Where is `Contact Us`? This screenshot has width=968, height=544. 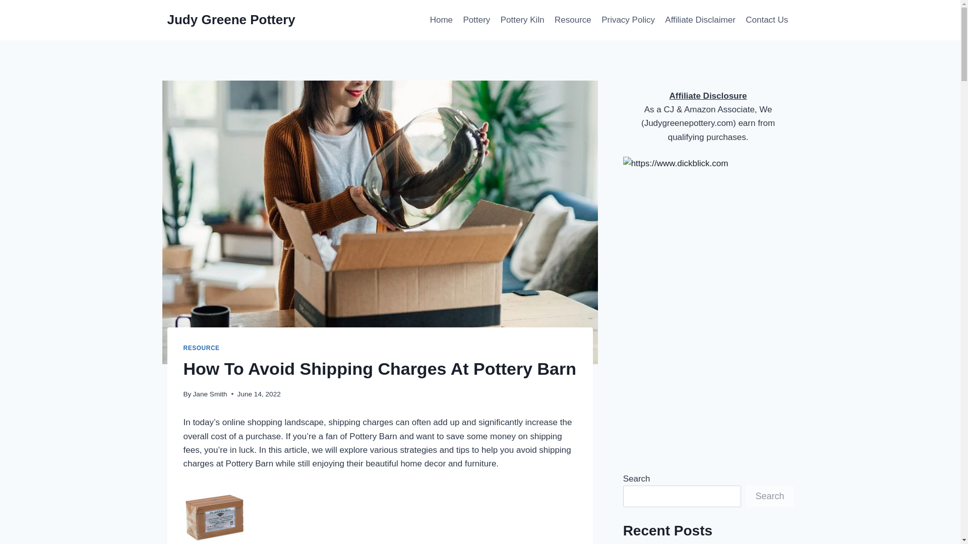
Contact Us is located at coordinates (766, 20).